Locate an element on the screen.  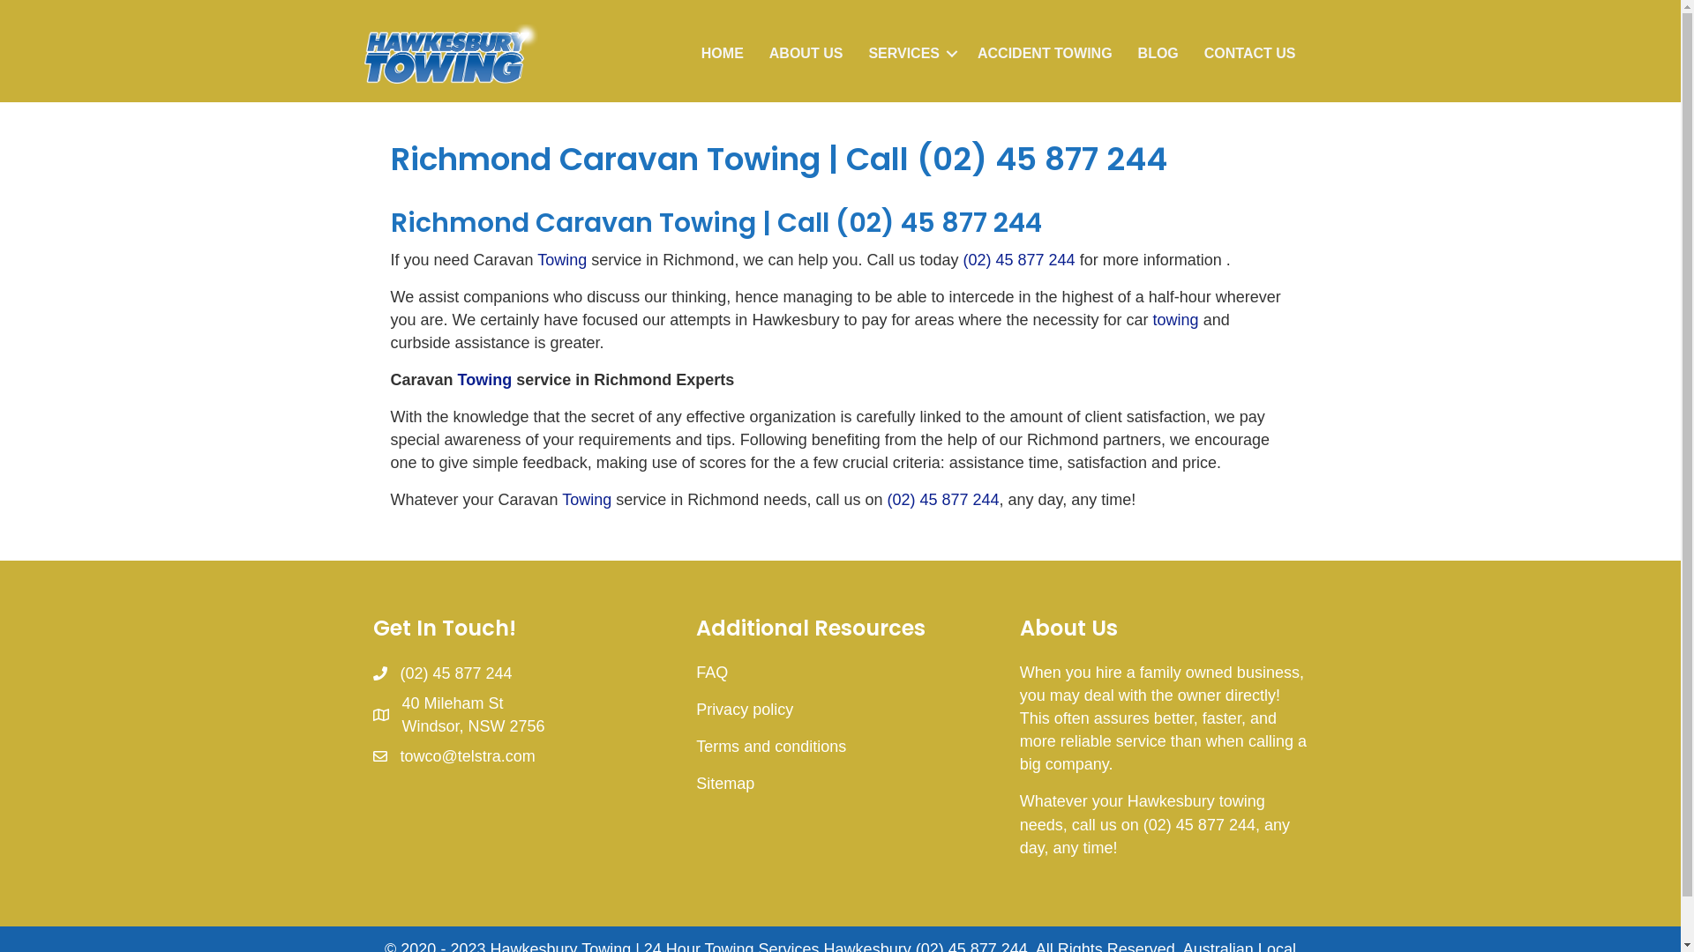
(02) 45 877 244 is located at coordinates (1020, 260).